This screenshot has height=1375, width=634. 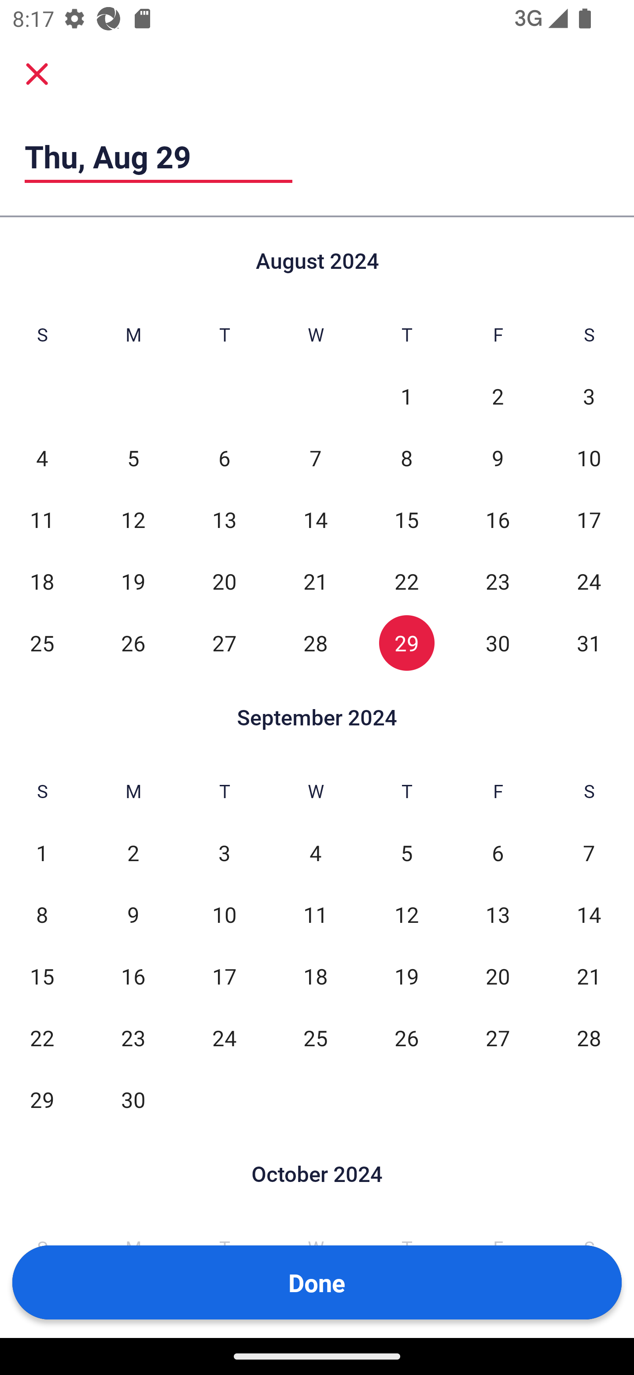 What do you see at coordinates (42, 1099) in the screenshot?
I see `29 Sun, Sep 29, Not Selected` at bounding box center [42, 1099].